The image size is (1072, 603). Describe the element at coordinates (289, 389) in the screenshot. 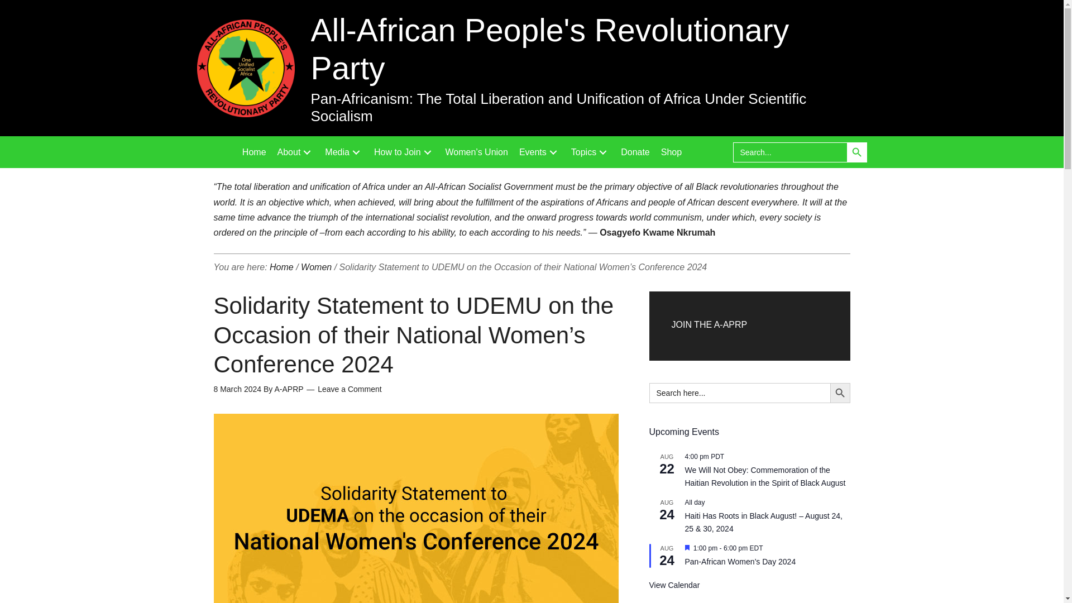

I see `A-APRP` at that location.